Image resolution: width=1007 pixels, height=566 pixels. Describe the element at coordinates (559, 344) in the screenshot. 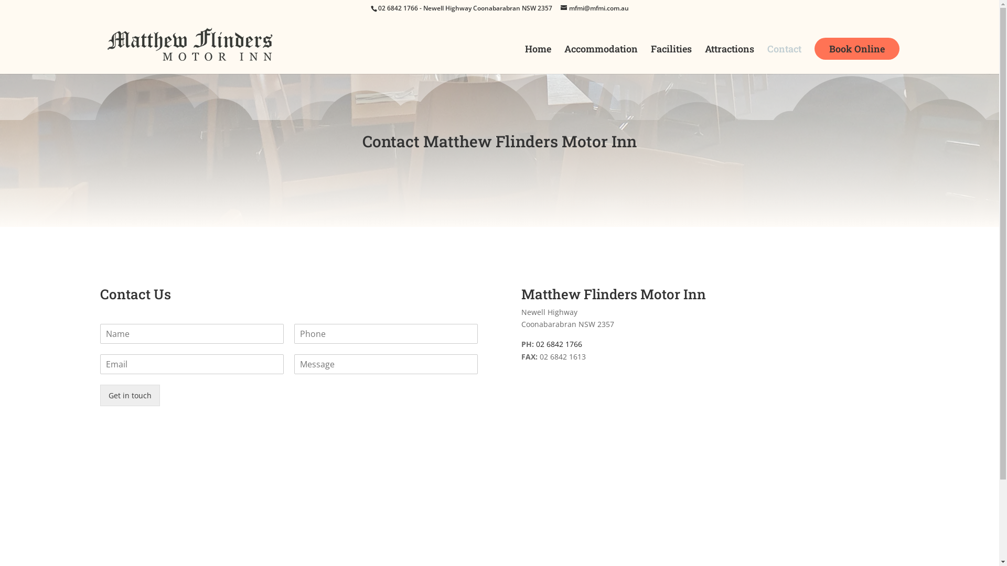

I see `02 6842 1766` at that location.